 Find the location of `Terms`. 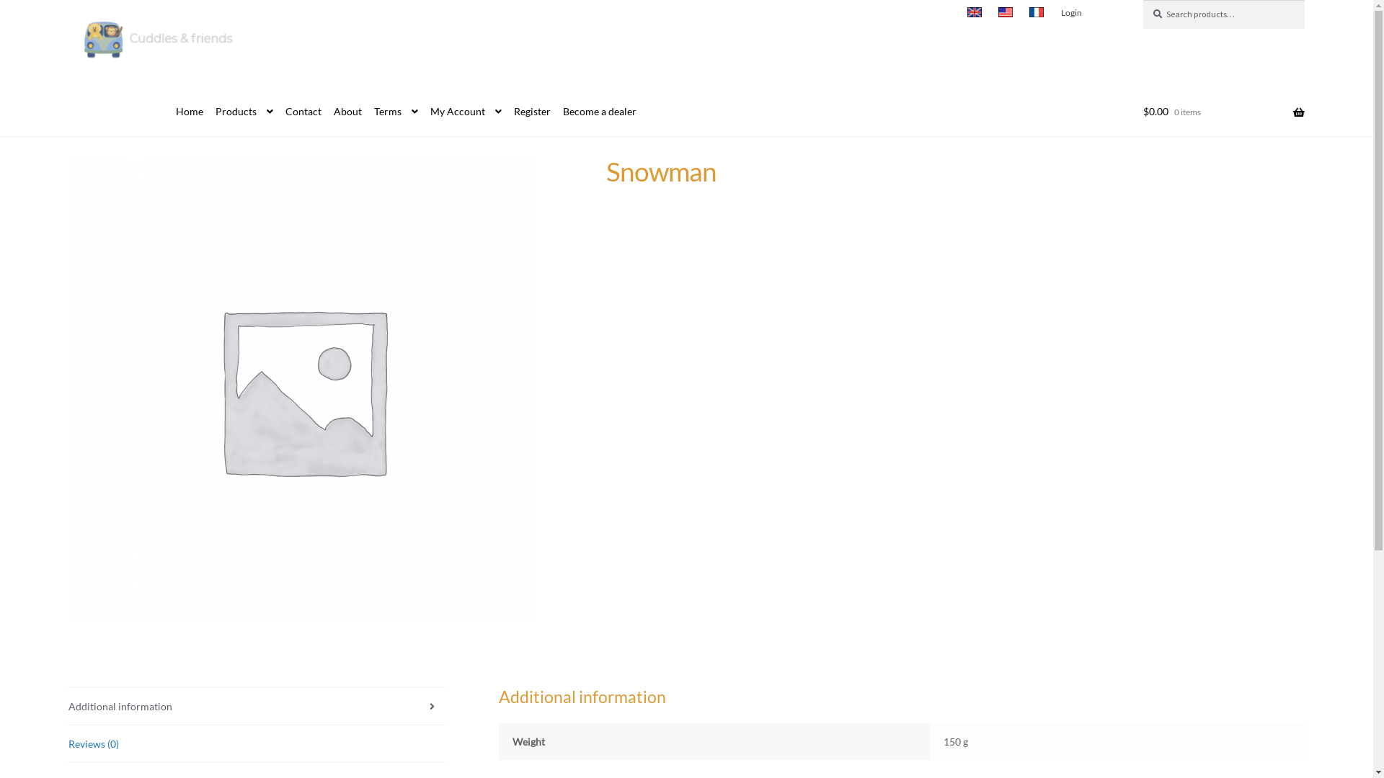

Terms is located at coordinates (391, 112).